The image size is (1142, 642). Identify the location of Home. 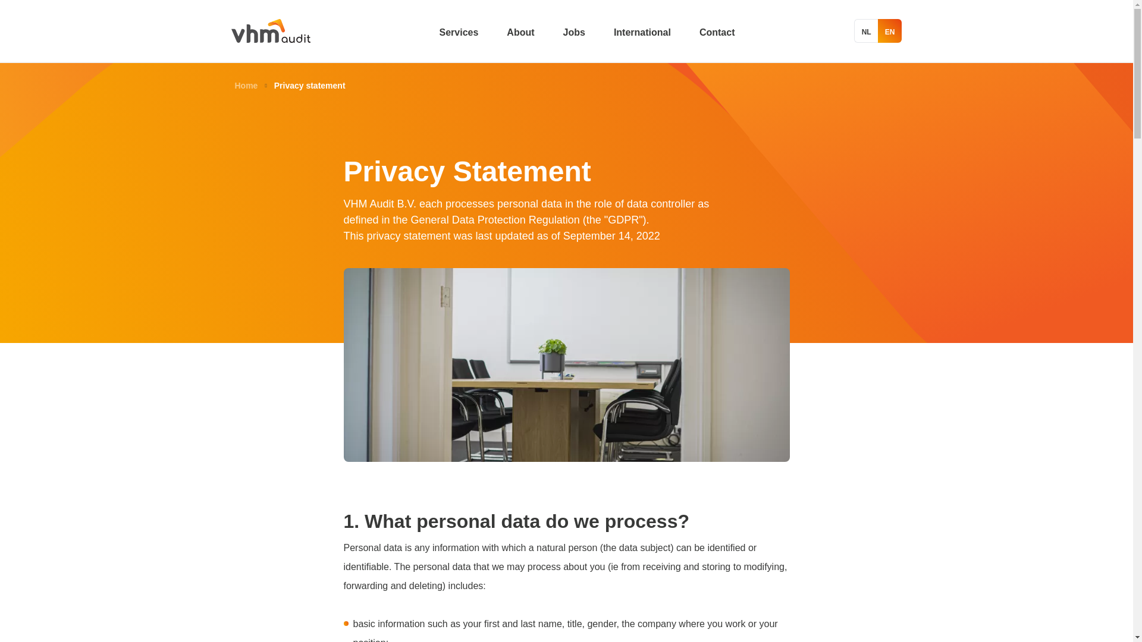
(246, 86).